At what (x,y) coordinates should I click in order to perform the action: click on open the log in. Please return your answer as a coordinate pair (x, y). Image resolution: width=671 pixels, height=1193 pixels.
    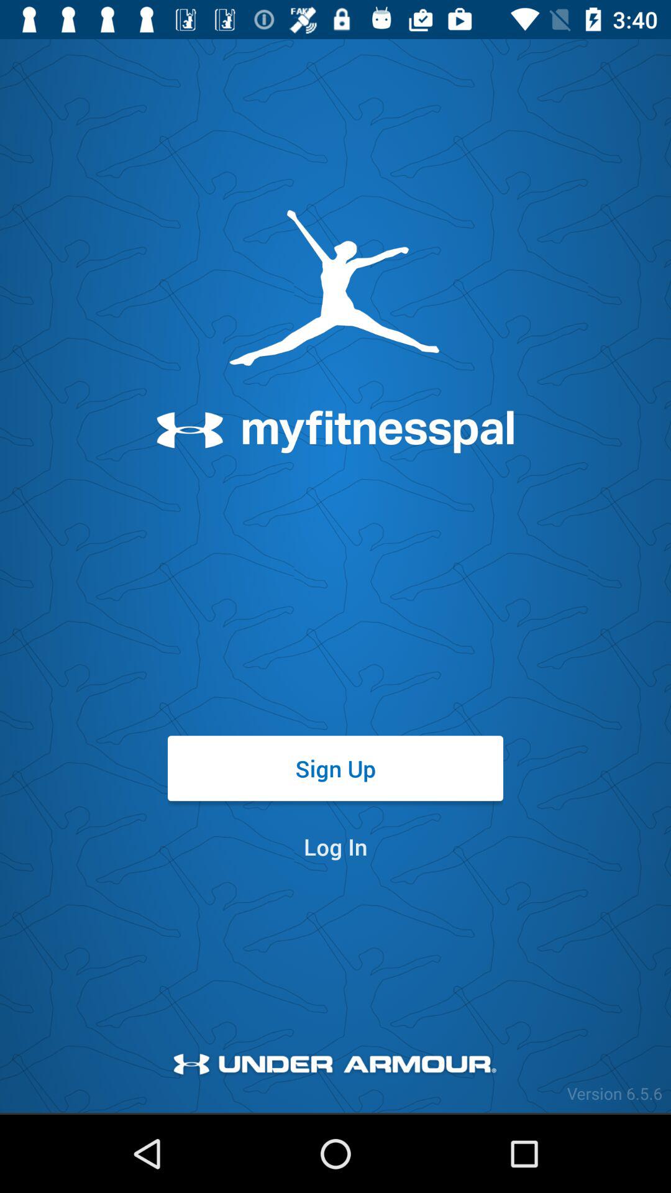
    Looking at the image, I should click on (335, 846).